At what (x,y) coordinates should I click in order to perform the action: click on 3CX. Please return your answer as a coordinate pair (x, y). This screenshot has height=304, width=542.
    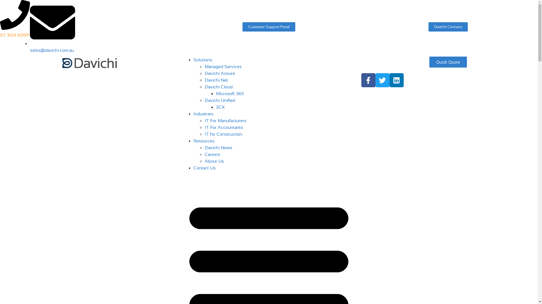
    Looking at the image, I should click on (220, 107).